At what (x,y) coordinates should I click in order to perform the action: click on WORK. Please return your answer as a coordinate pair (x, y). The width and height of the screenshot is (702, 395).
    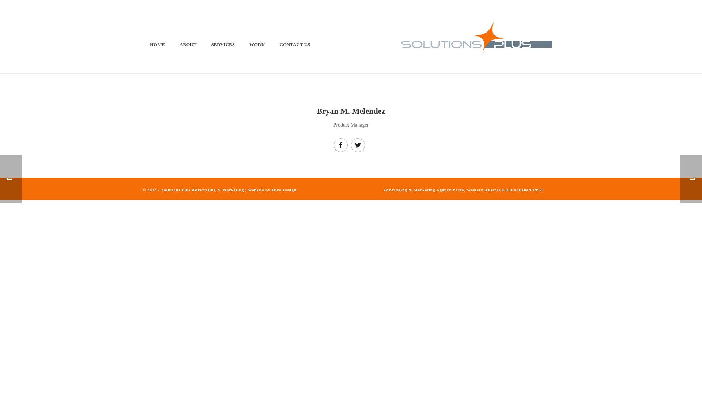
    Looking at the image, I should click on (257, 44).